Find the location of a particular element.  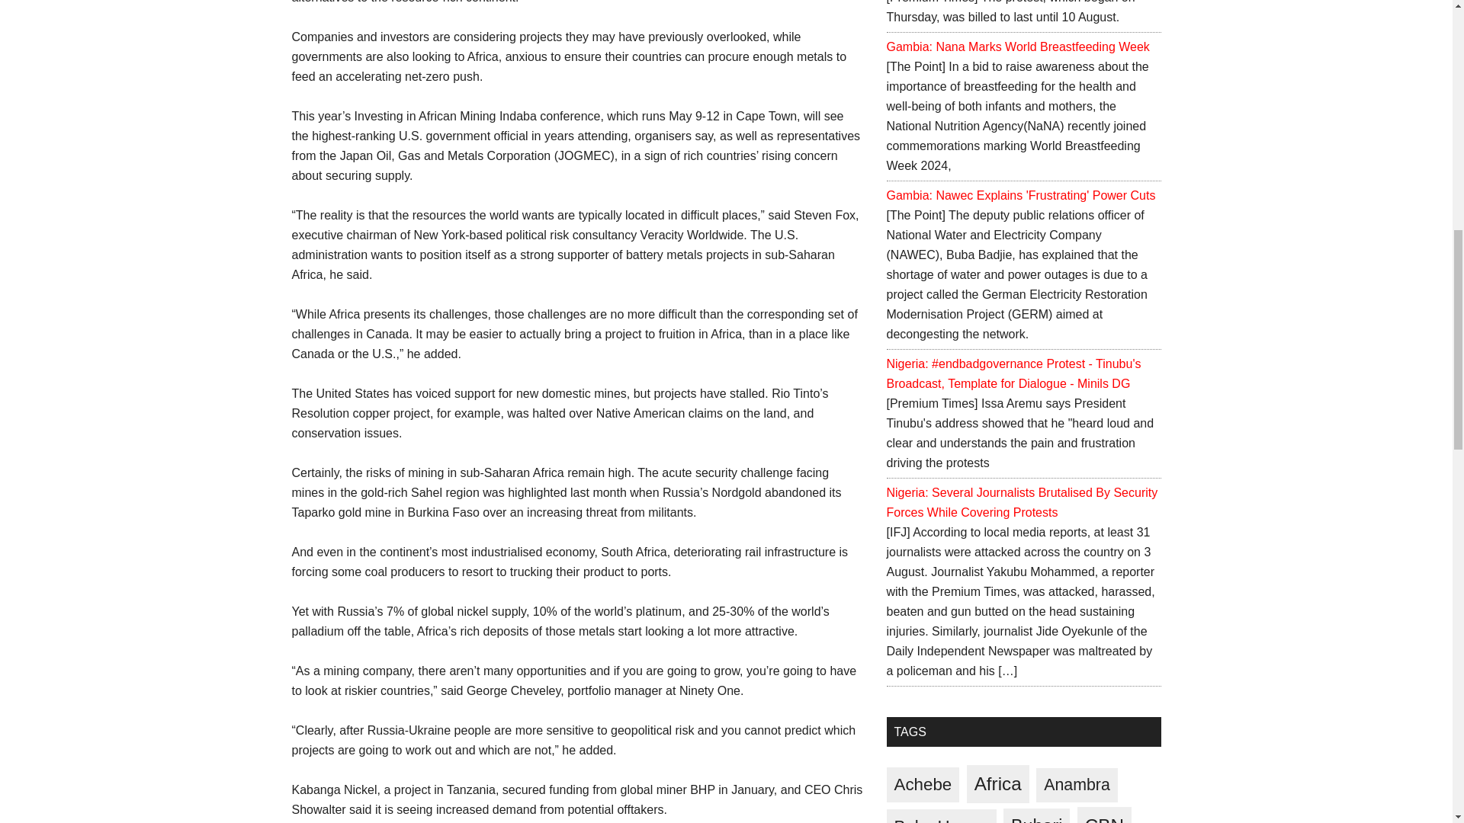

Africa is located at coordinates (997, 783).